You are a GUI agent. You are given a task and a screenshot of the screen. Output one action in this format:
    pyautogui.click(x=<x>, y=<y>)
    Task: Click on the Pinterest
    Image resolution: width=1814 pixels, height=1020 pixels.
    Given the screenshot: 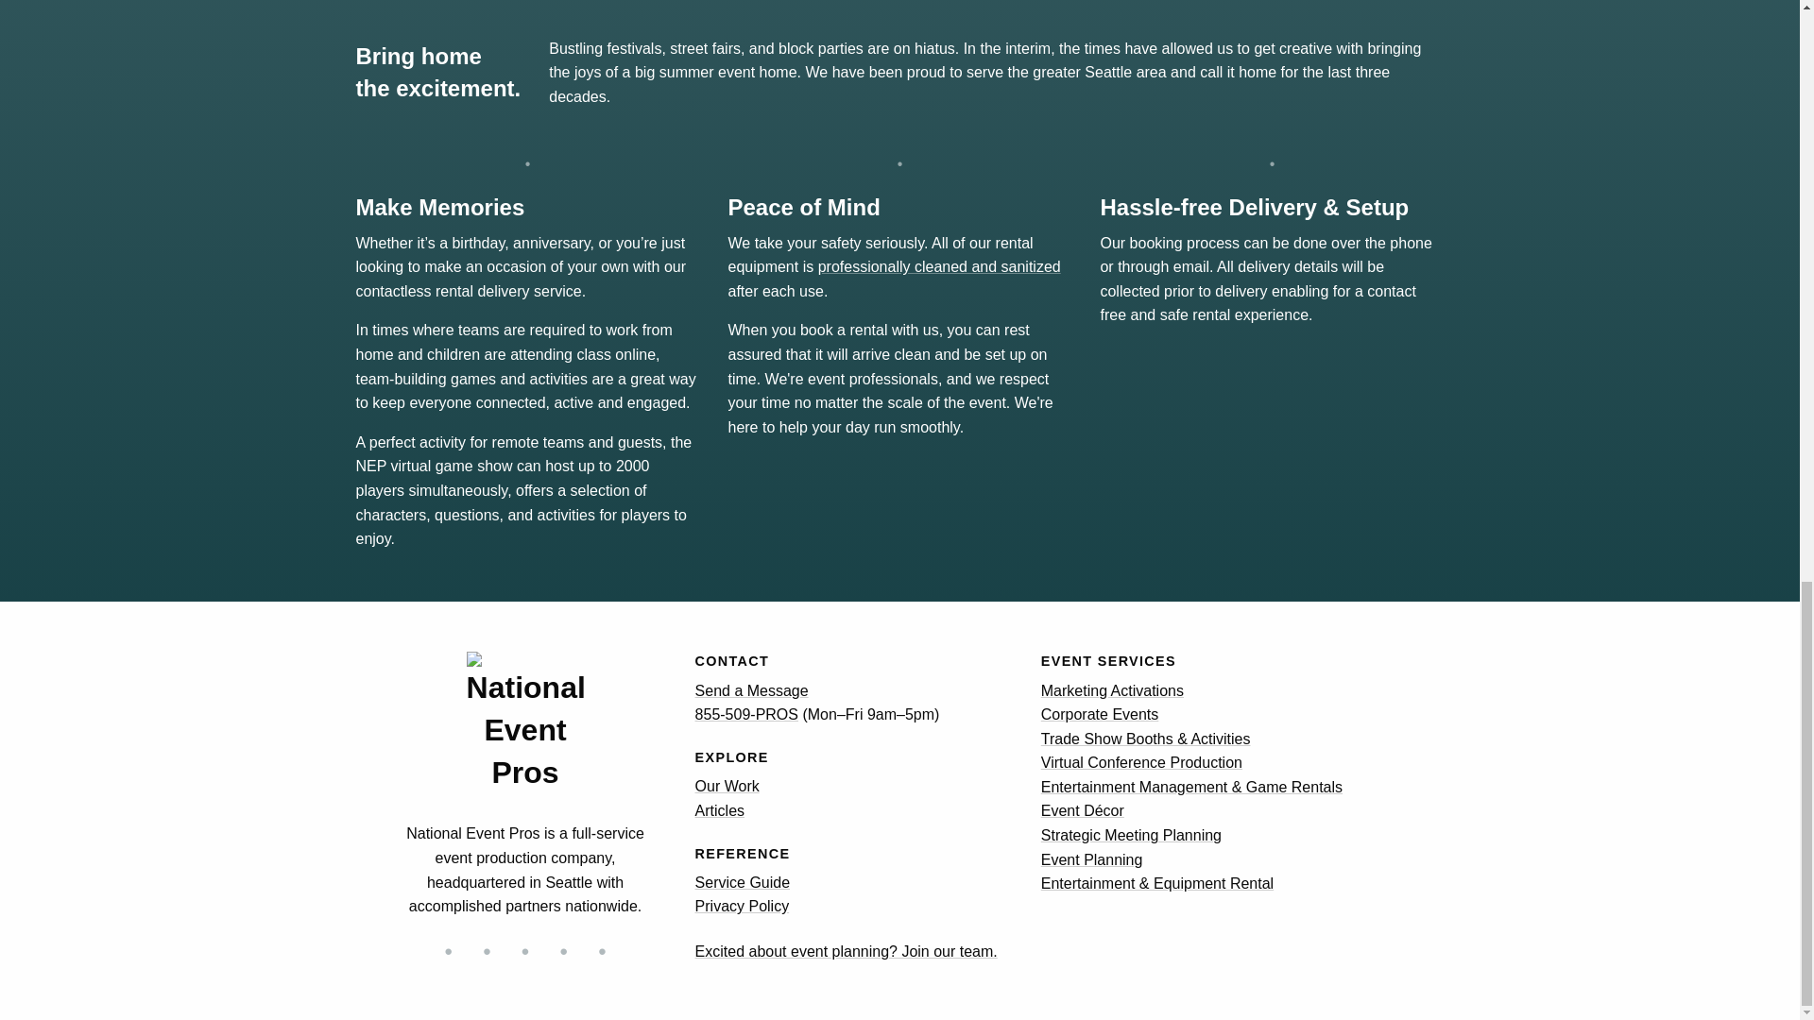 What is the action you would take?
    pyautogui.click(x=563, y=951)
    